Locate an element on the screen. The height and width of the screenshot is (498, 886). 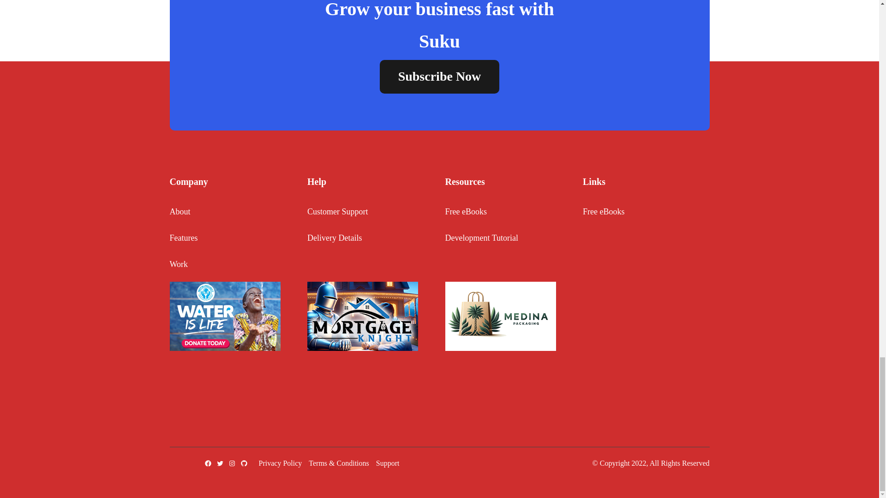
Support is located at coordinates (388, 463).